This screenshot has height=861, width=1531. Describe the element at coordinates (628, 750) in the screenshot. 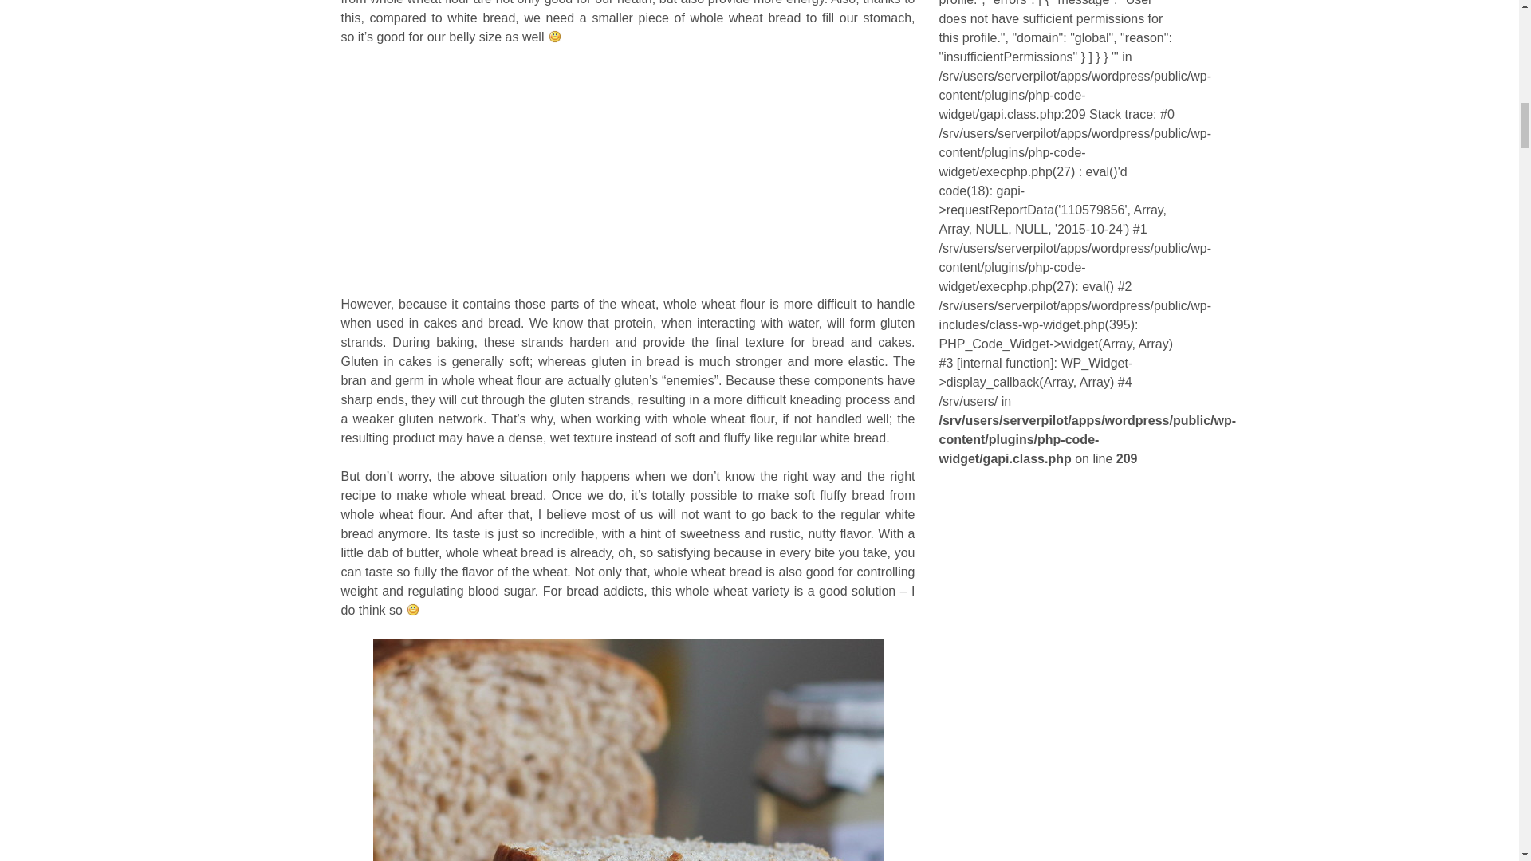

I see ` whole wheat bread by LinhTrang9185, on Flickr` at that location.